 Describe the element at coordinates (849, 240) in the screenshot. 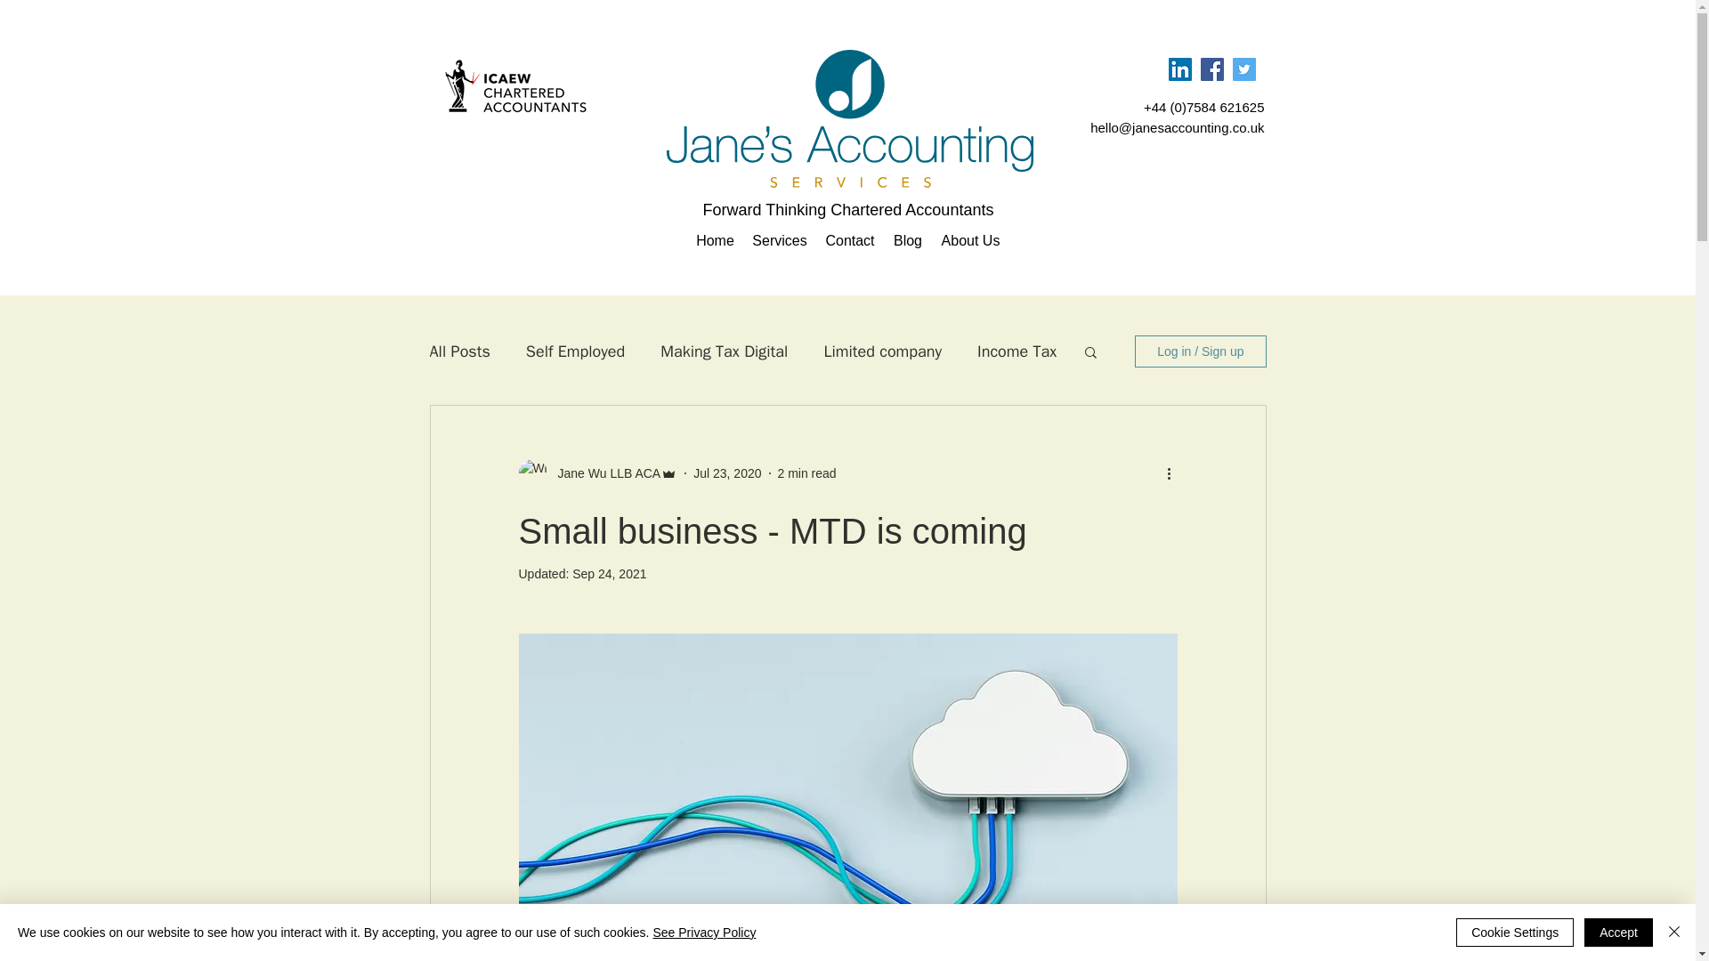

I see `Contact` at that location.